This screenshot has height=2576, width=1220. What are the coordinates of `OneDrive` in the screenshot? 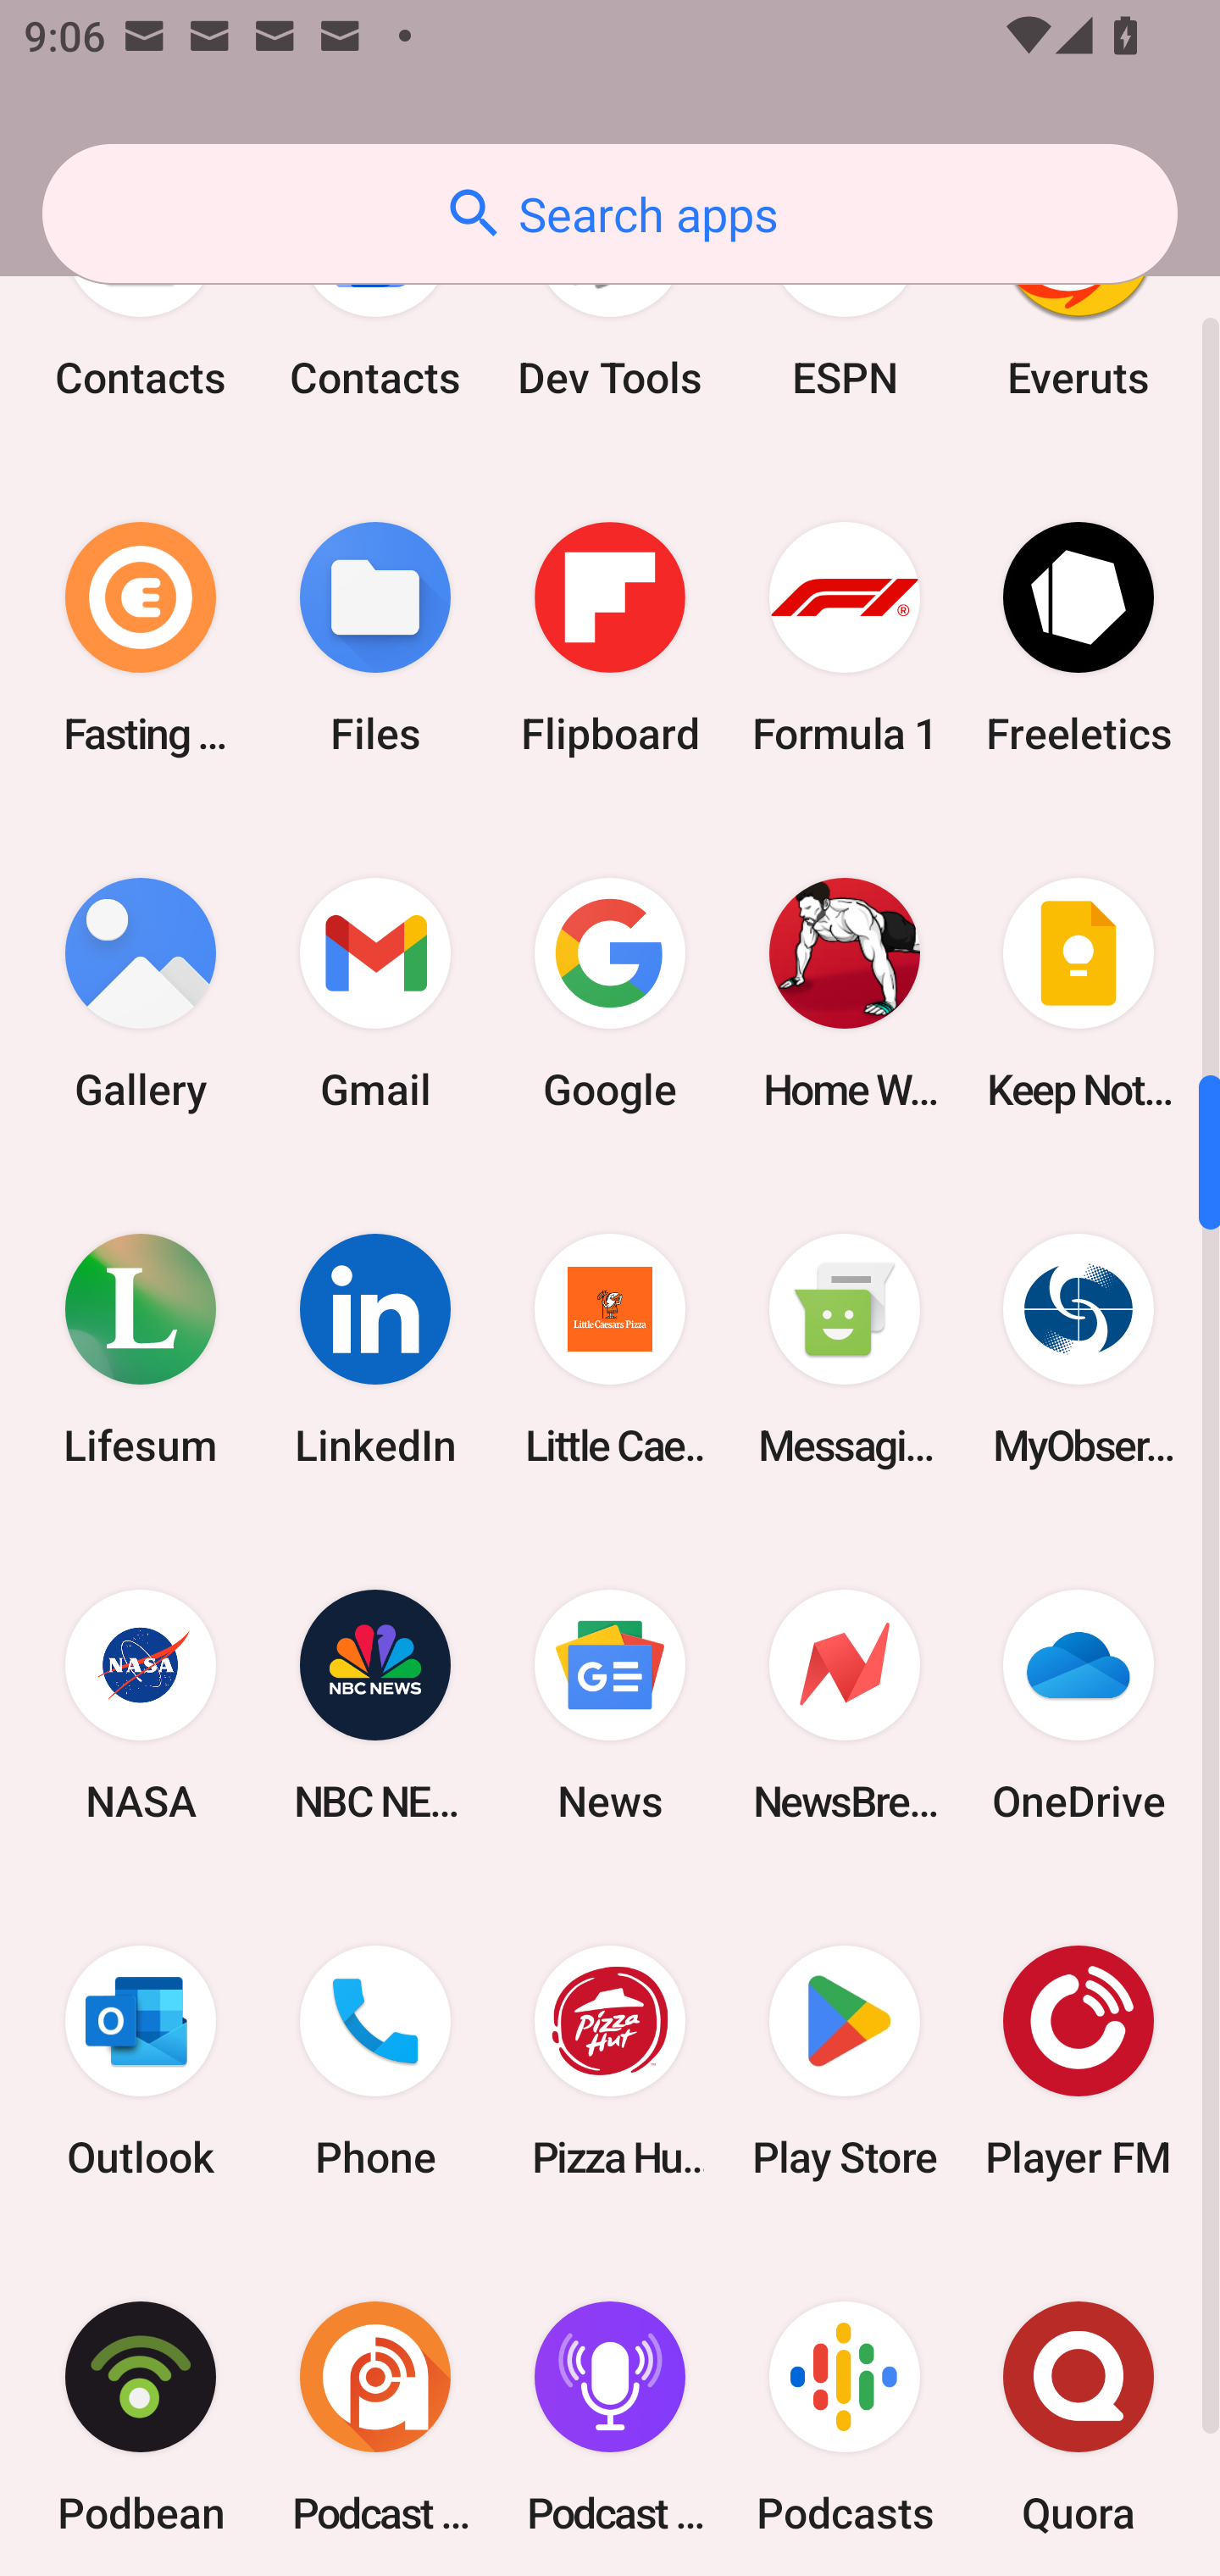 It's located at (1079, 1705).